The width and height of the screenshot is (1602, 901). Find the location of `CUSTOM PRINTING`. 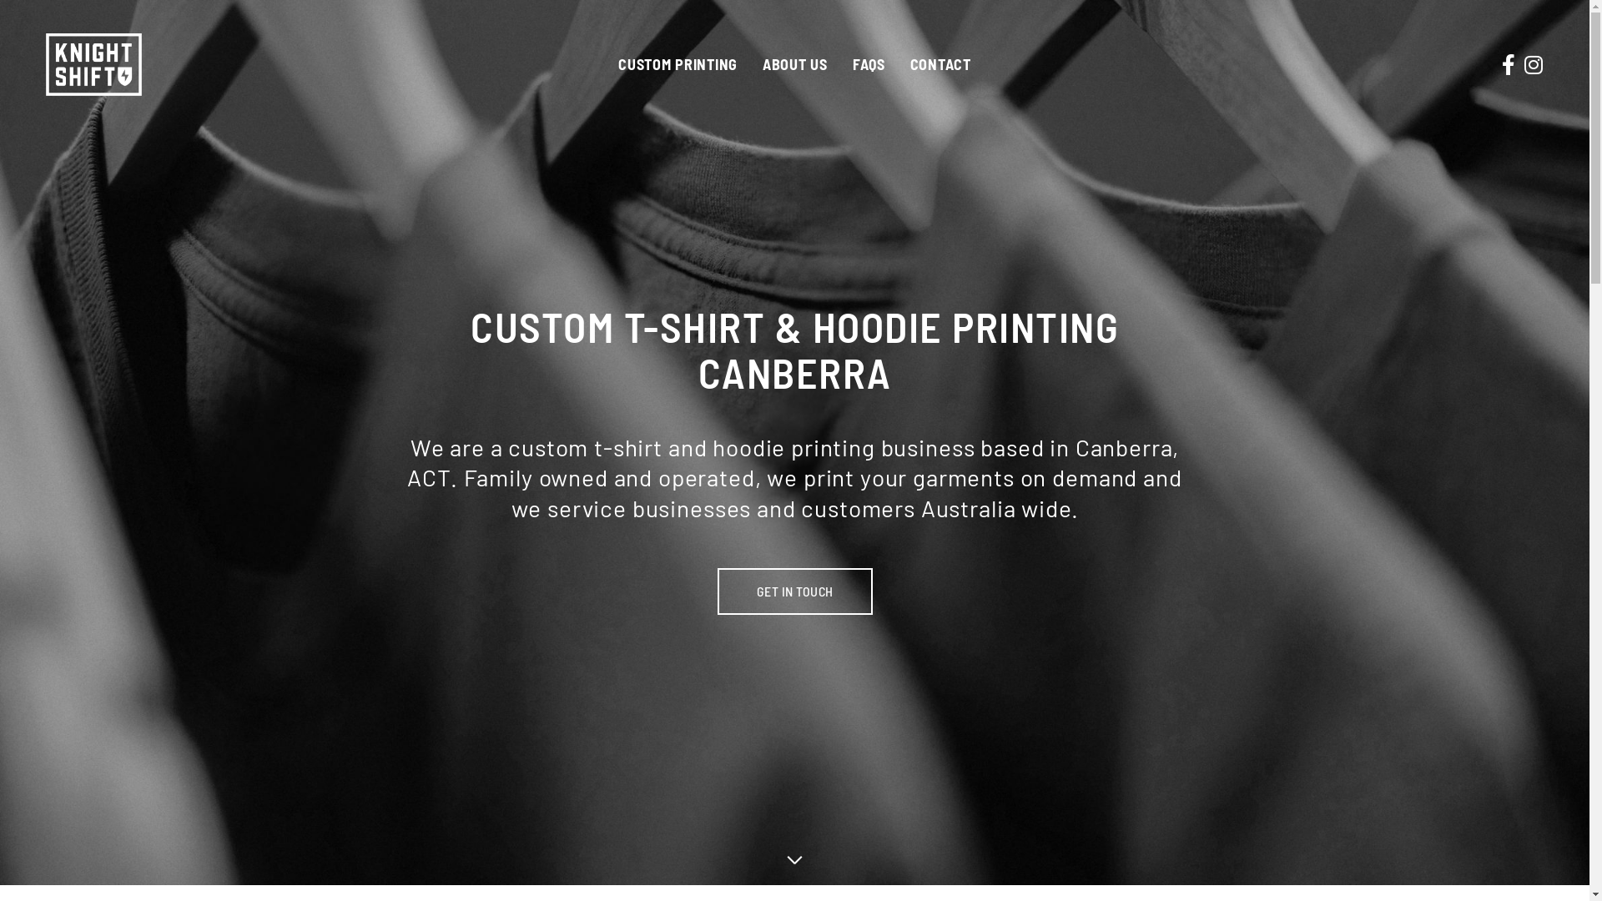

CUSTOM PRINTING is located at coordinates (678, 64).